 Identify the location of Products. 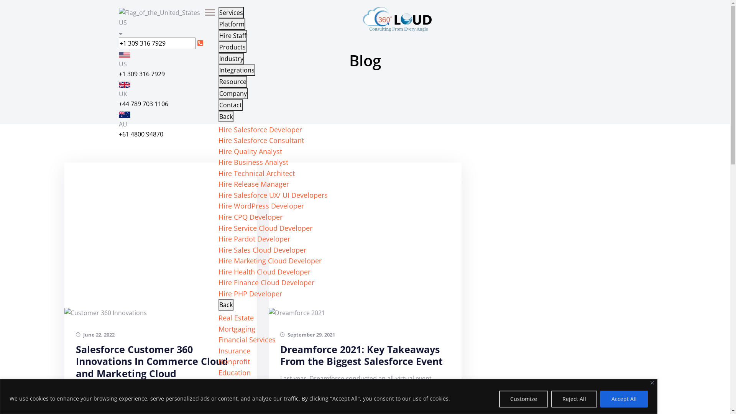
(232, 47).